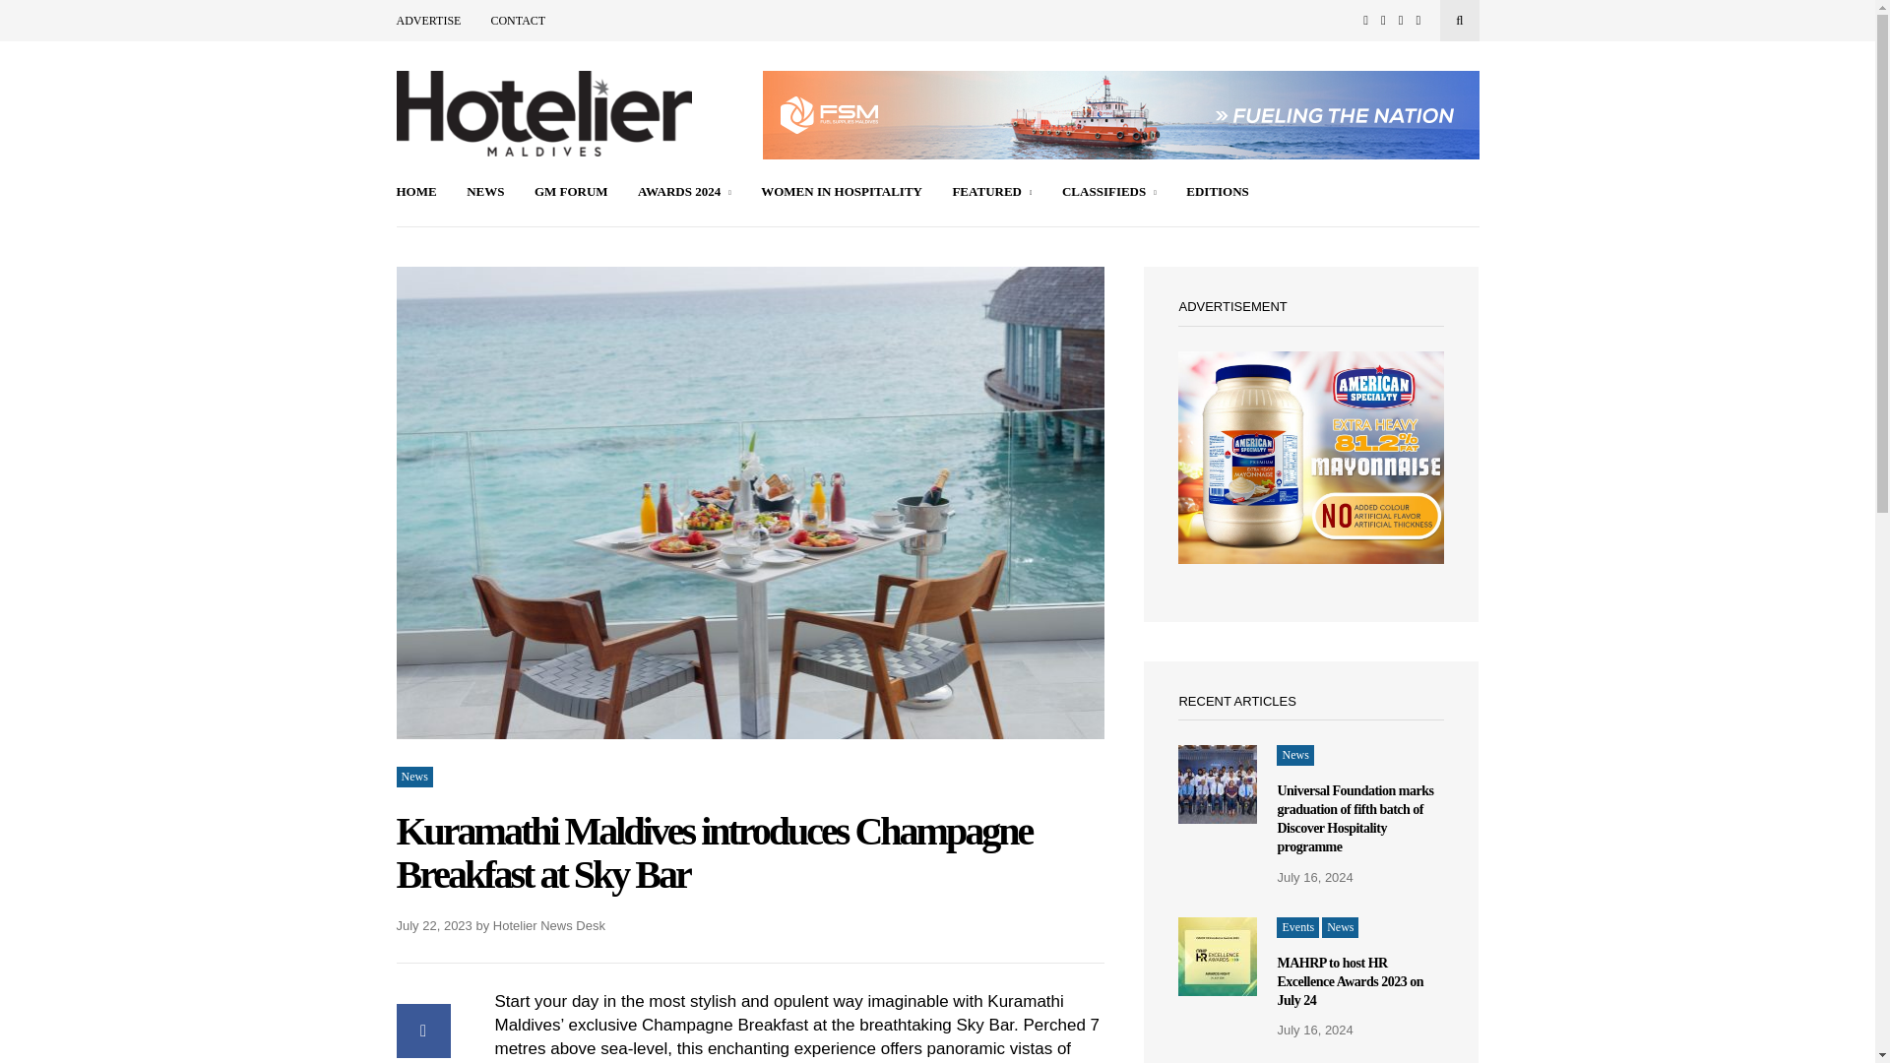 The height and width of the screenshot is (1063, 1890). Describe the element at coordinates (571, 193) in the screenshot. I see `GM FORUM` at that location.